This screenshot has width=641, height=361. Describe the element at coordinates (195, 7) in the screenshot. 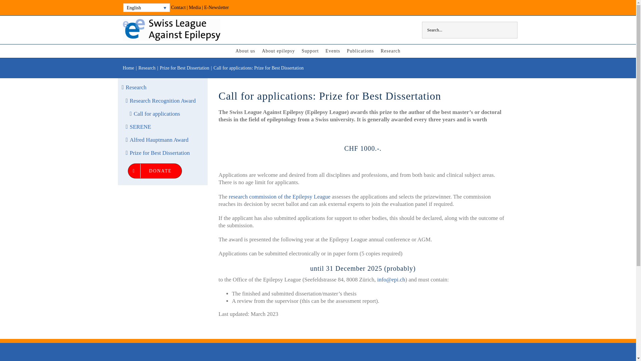

I see `Media` at that location.